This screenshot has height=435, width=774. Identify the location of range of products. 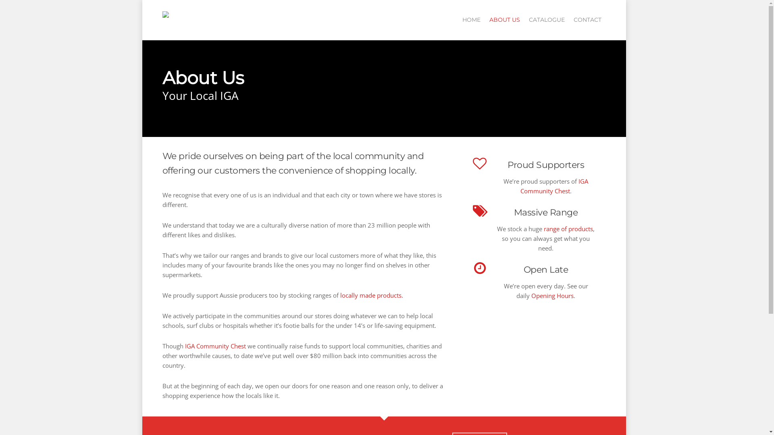
(568, 229).